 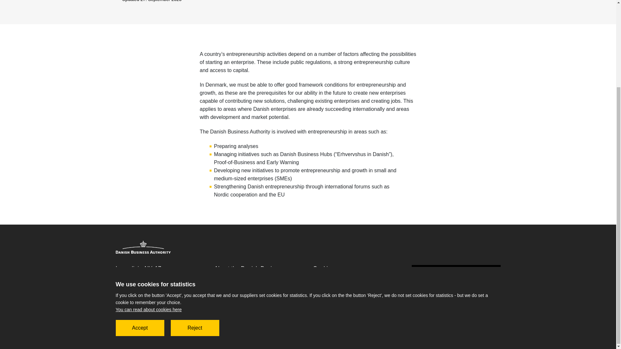 What do you see at coordinates (330, 268) in the screenshot?
I see `Cookies` at bounding box center [330, 268].